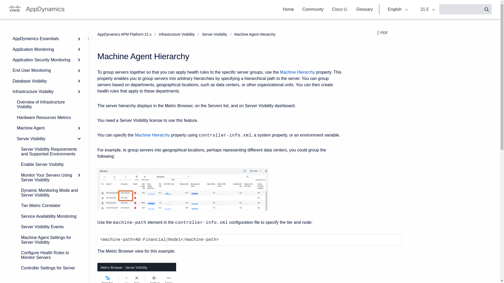 Image resolution: width=504 pixels, height=283 pixels. What do you see at coordinates (390, 36) in the screenshot?
I see `PDF` at bounding box center [390, 36].